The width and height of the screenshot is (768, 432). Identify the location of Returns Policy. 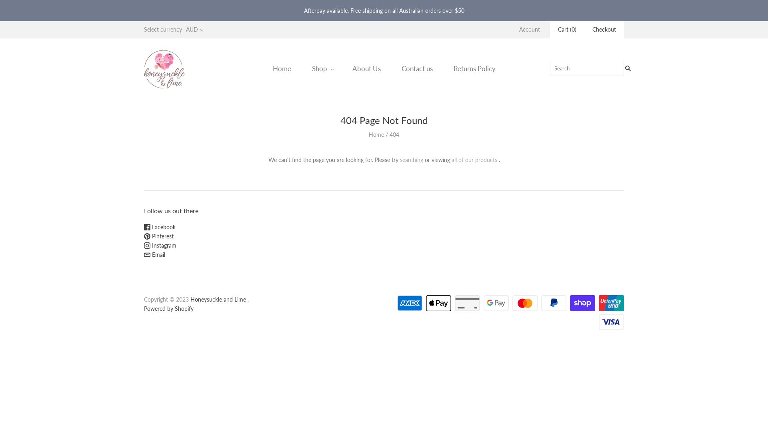
(474, 69).